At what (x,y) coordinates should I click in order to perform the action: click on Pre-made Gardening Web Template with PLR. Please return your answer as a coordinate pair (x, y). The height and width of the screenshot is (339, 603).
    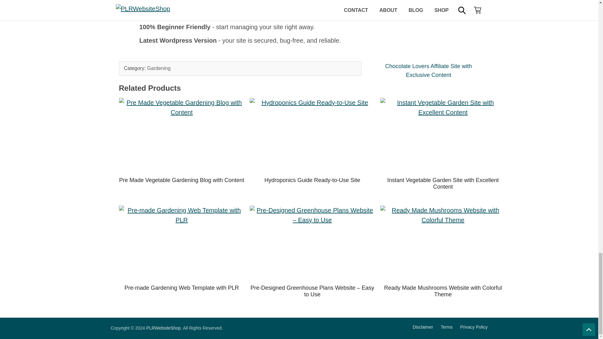
    Looking at the image, I should click on (182, 288).